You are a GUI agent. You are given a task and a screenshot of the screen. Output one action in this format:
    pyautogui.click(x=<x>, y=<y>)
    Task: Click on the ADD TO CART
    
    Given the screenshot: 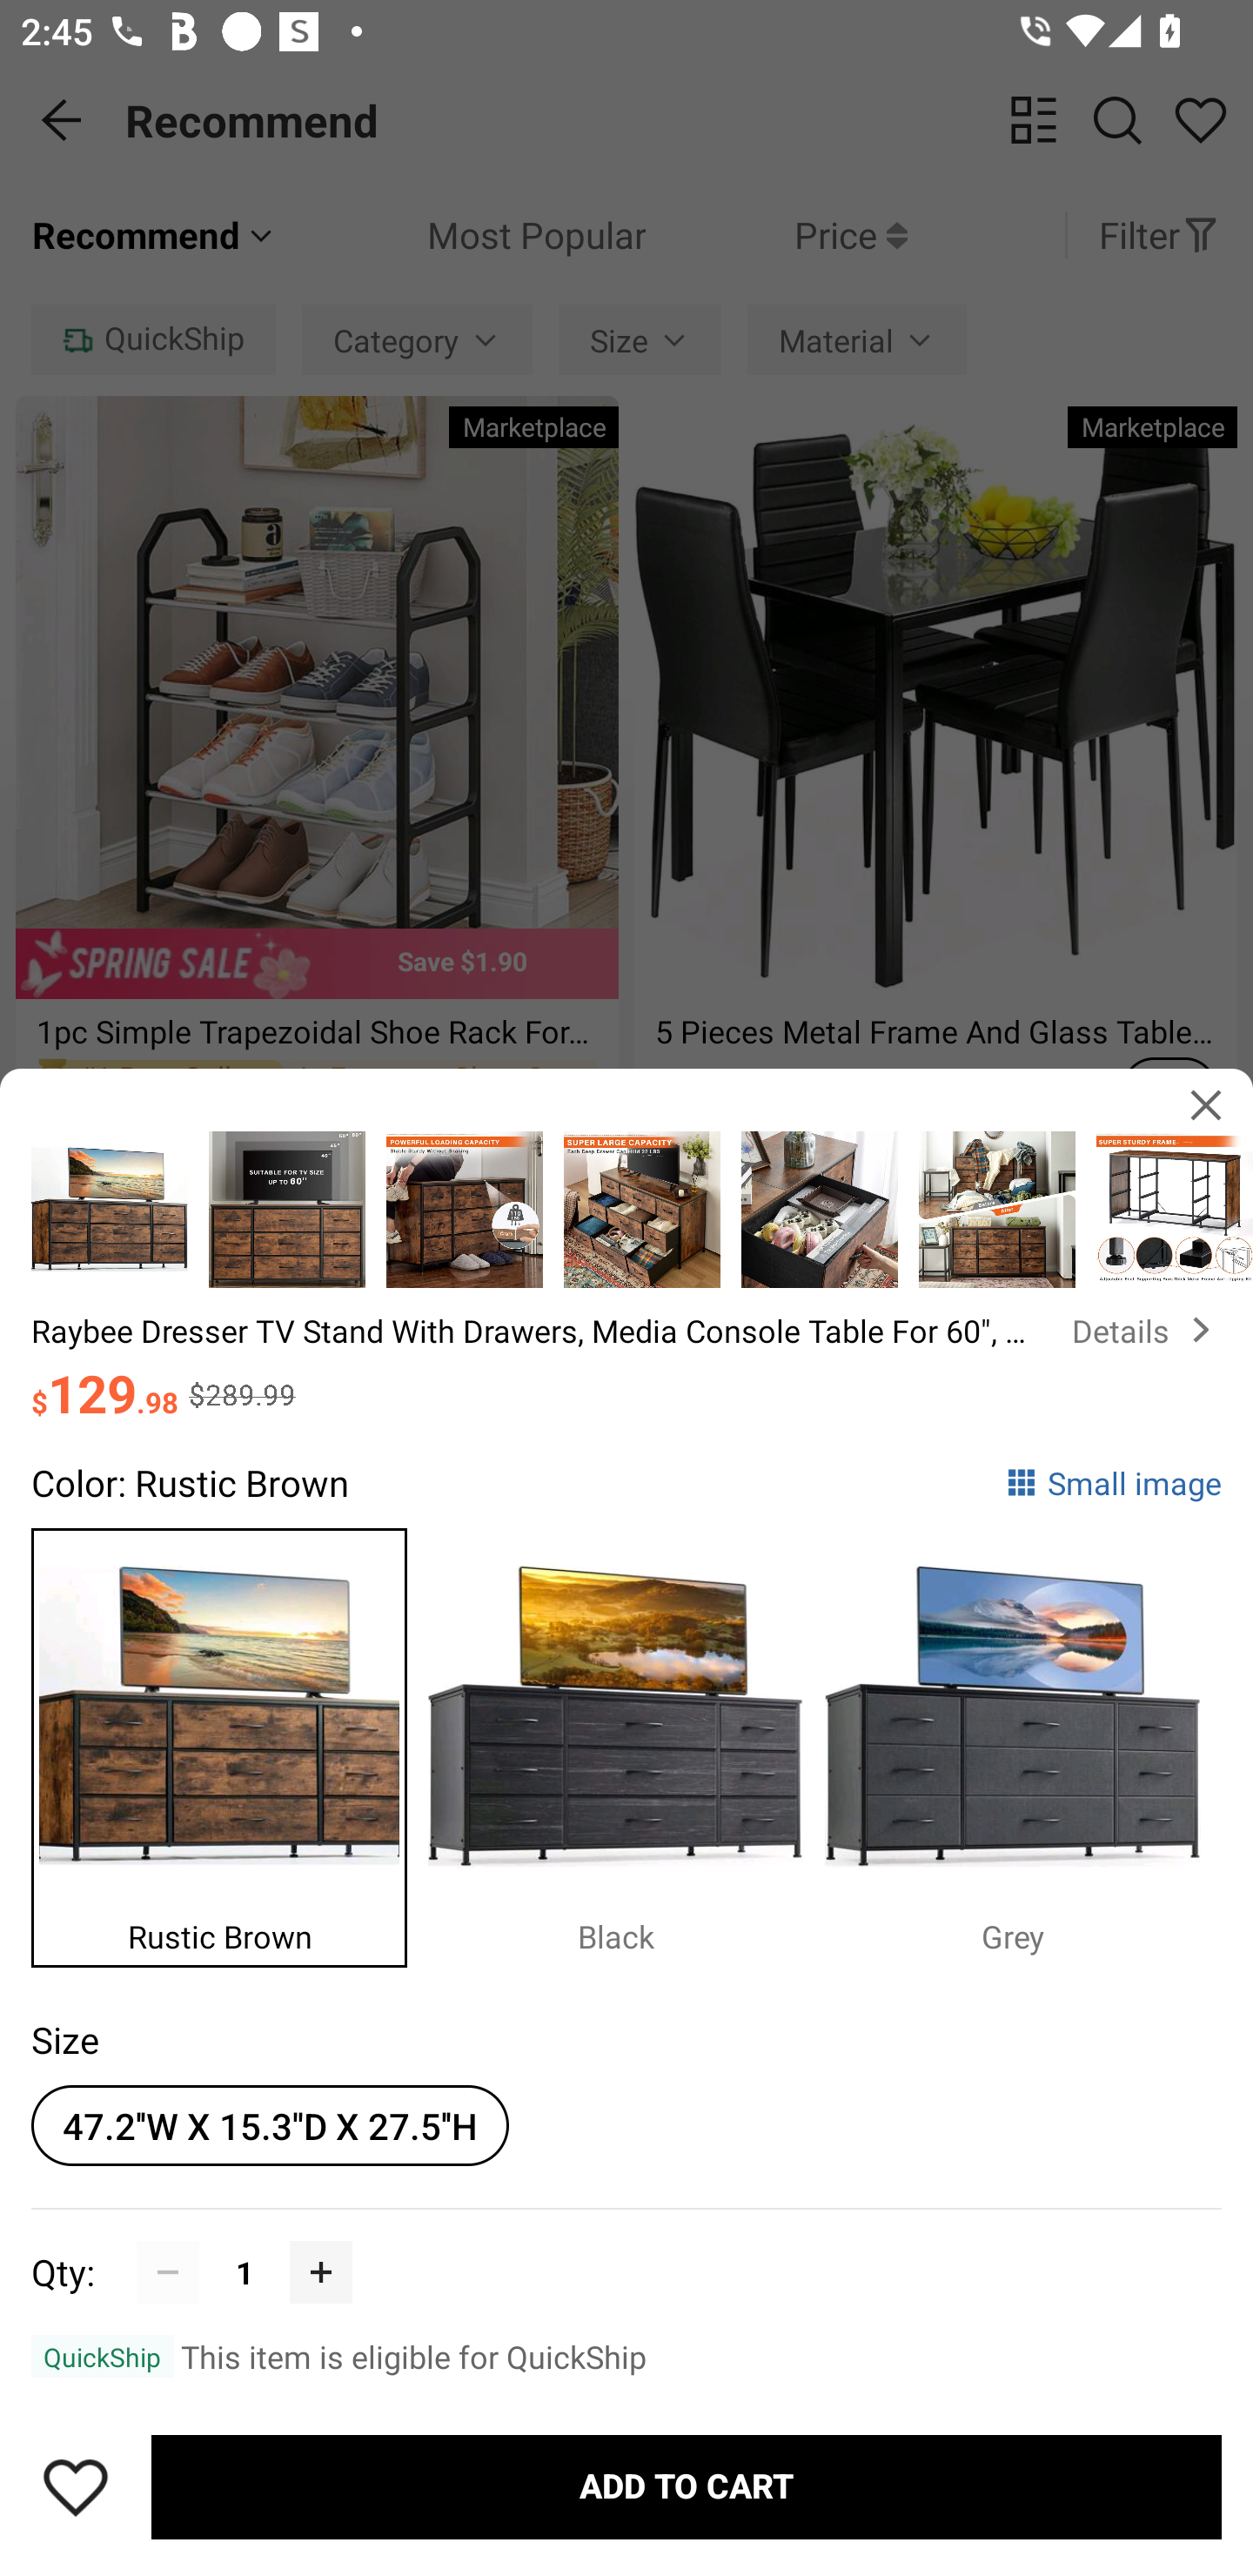 What is the action you would take?
    pyautogui.click(x=687, y=2487)
    